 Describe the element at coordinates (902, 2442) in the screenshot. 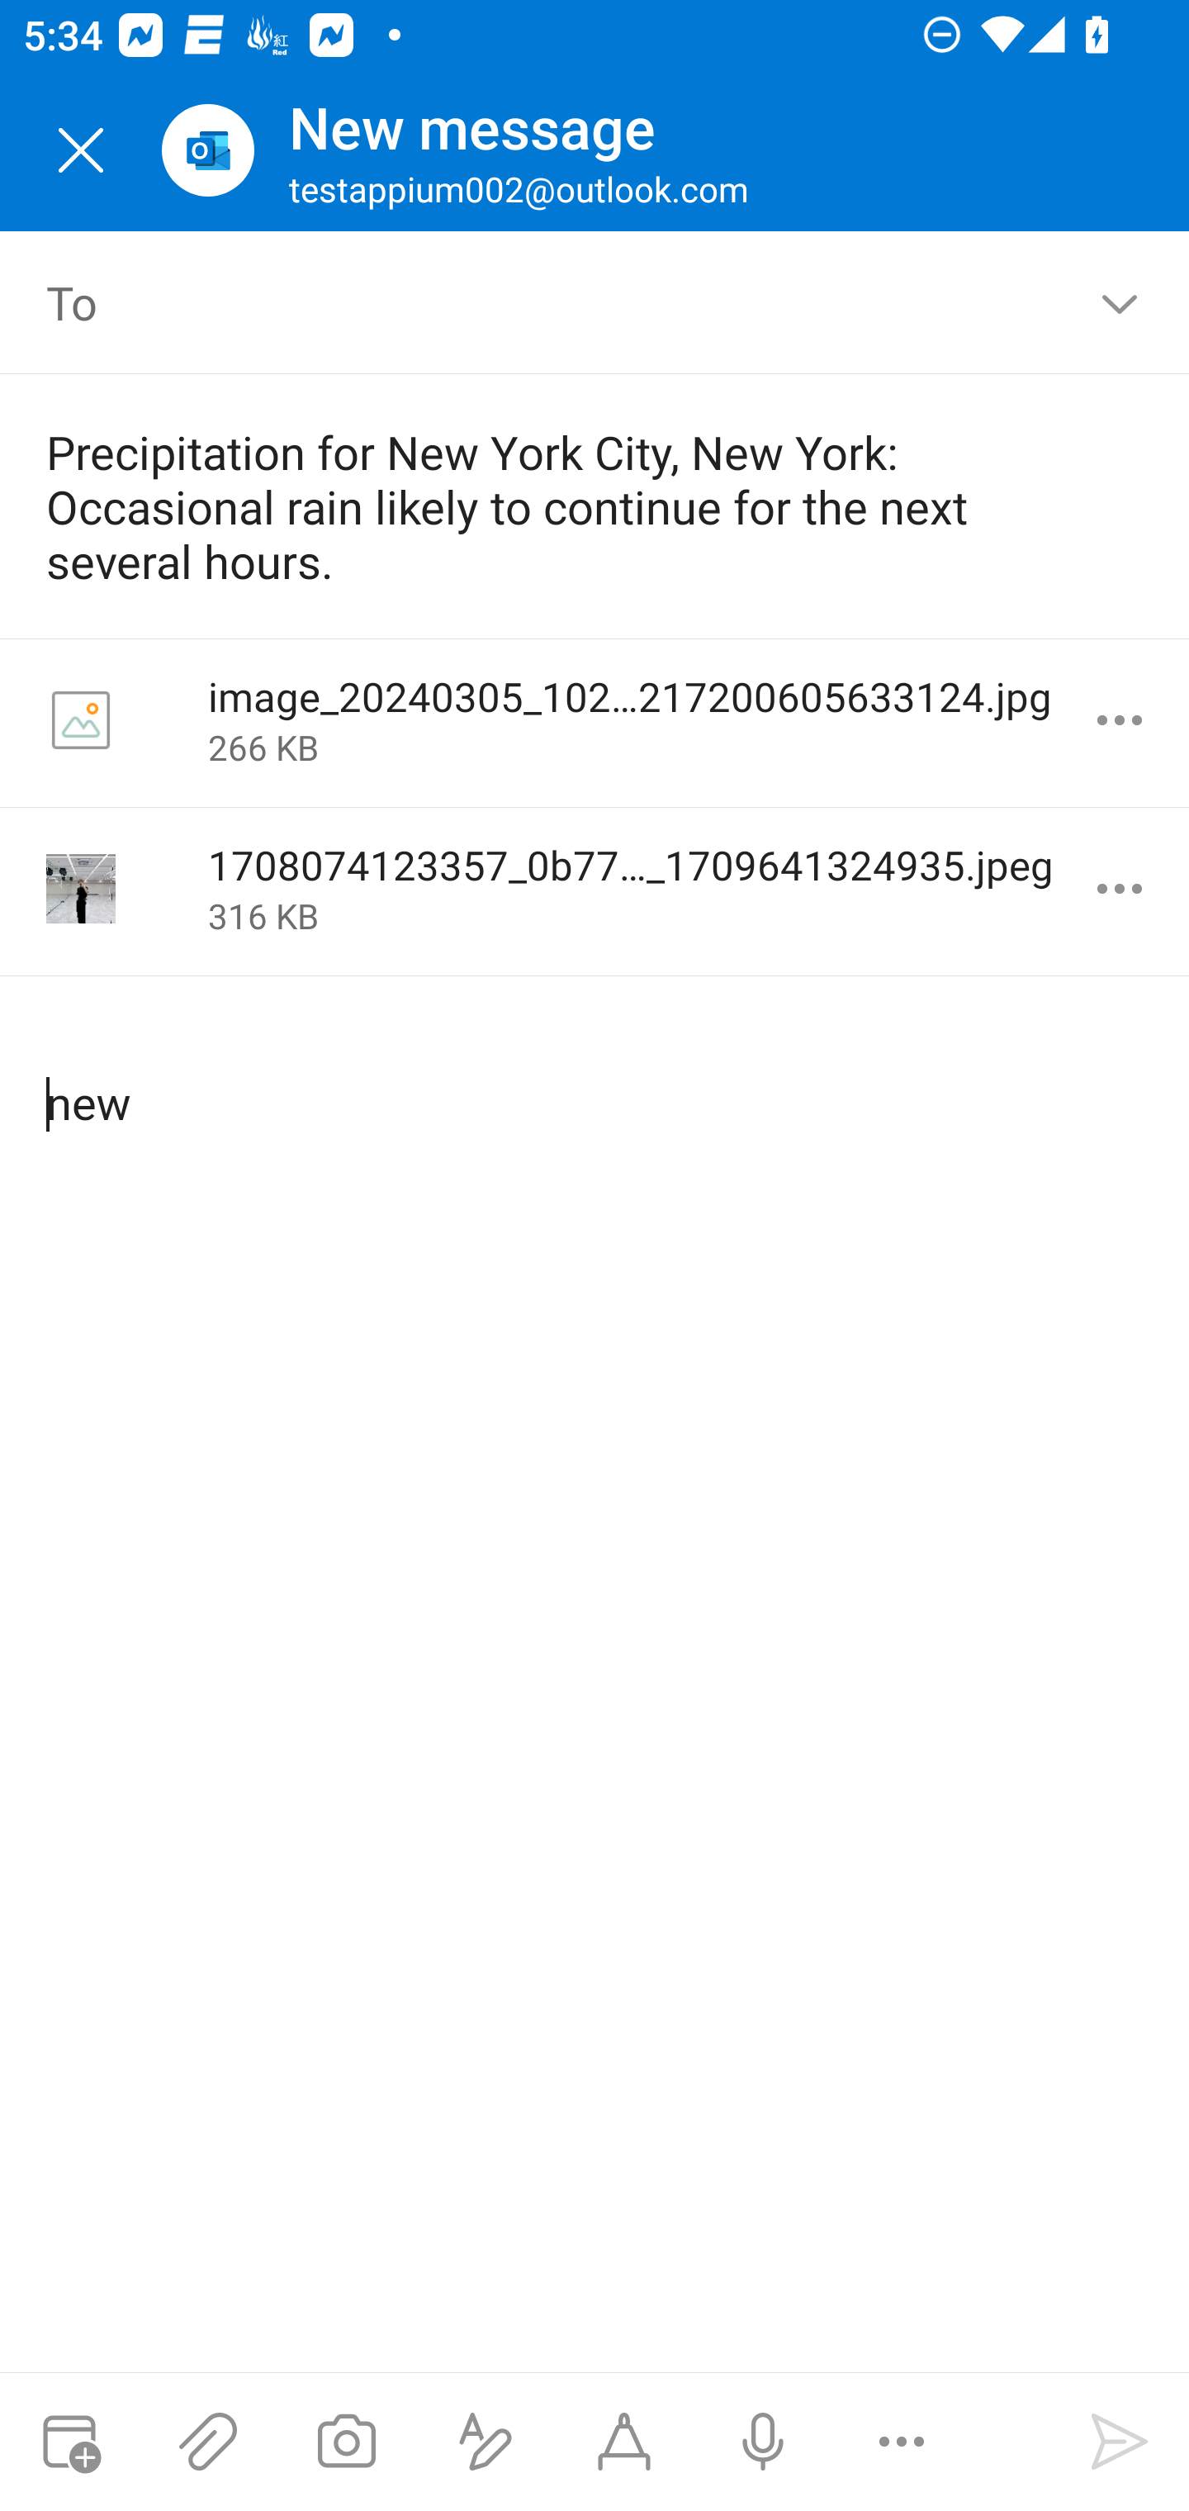

I see `More options` at that location.